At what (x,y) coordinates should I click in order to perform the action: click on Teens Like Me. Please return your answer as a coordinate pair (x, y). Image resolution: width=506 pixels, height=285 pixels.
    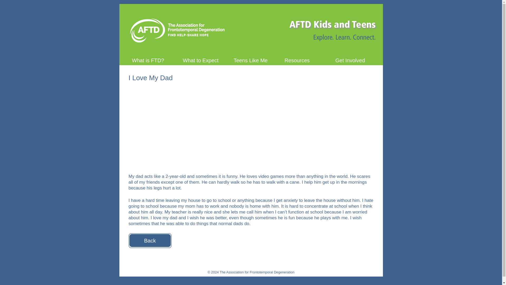
    Looking at the image, I should click on (251, 59).